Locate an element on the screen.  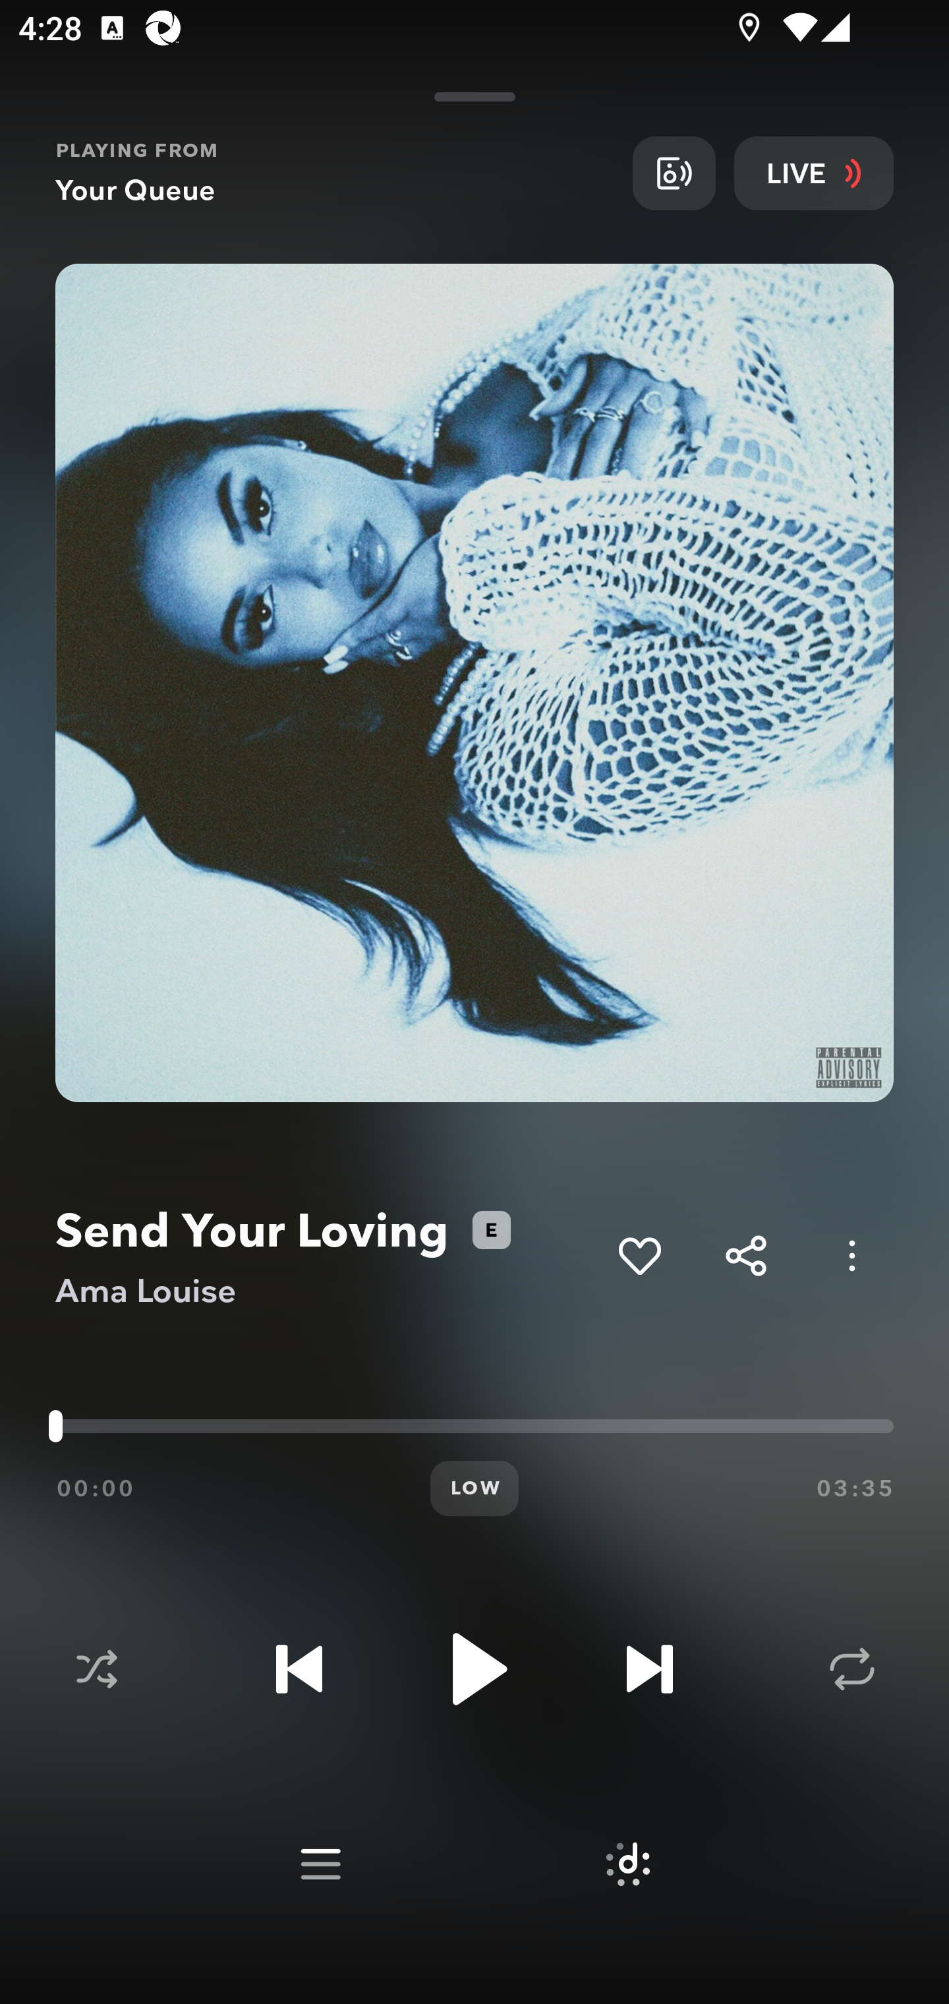
Shuffle disabled is located at coordinates (96, 1669).